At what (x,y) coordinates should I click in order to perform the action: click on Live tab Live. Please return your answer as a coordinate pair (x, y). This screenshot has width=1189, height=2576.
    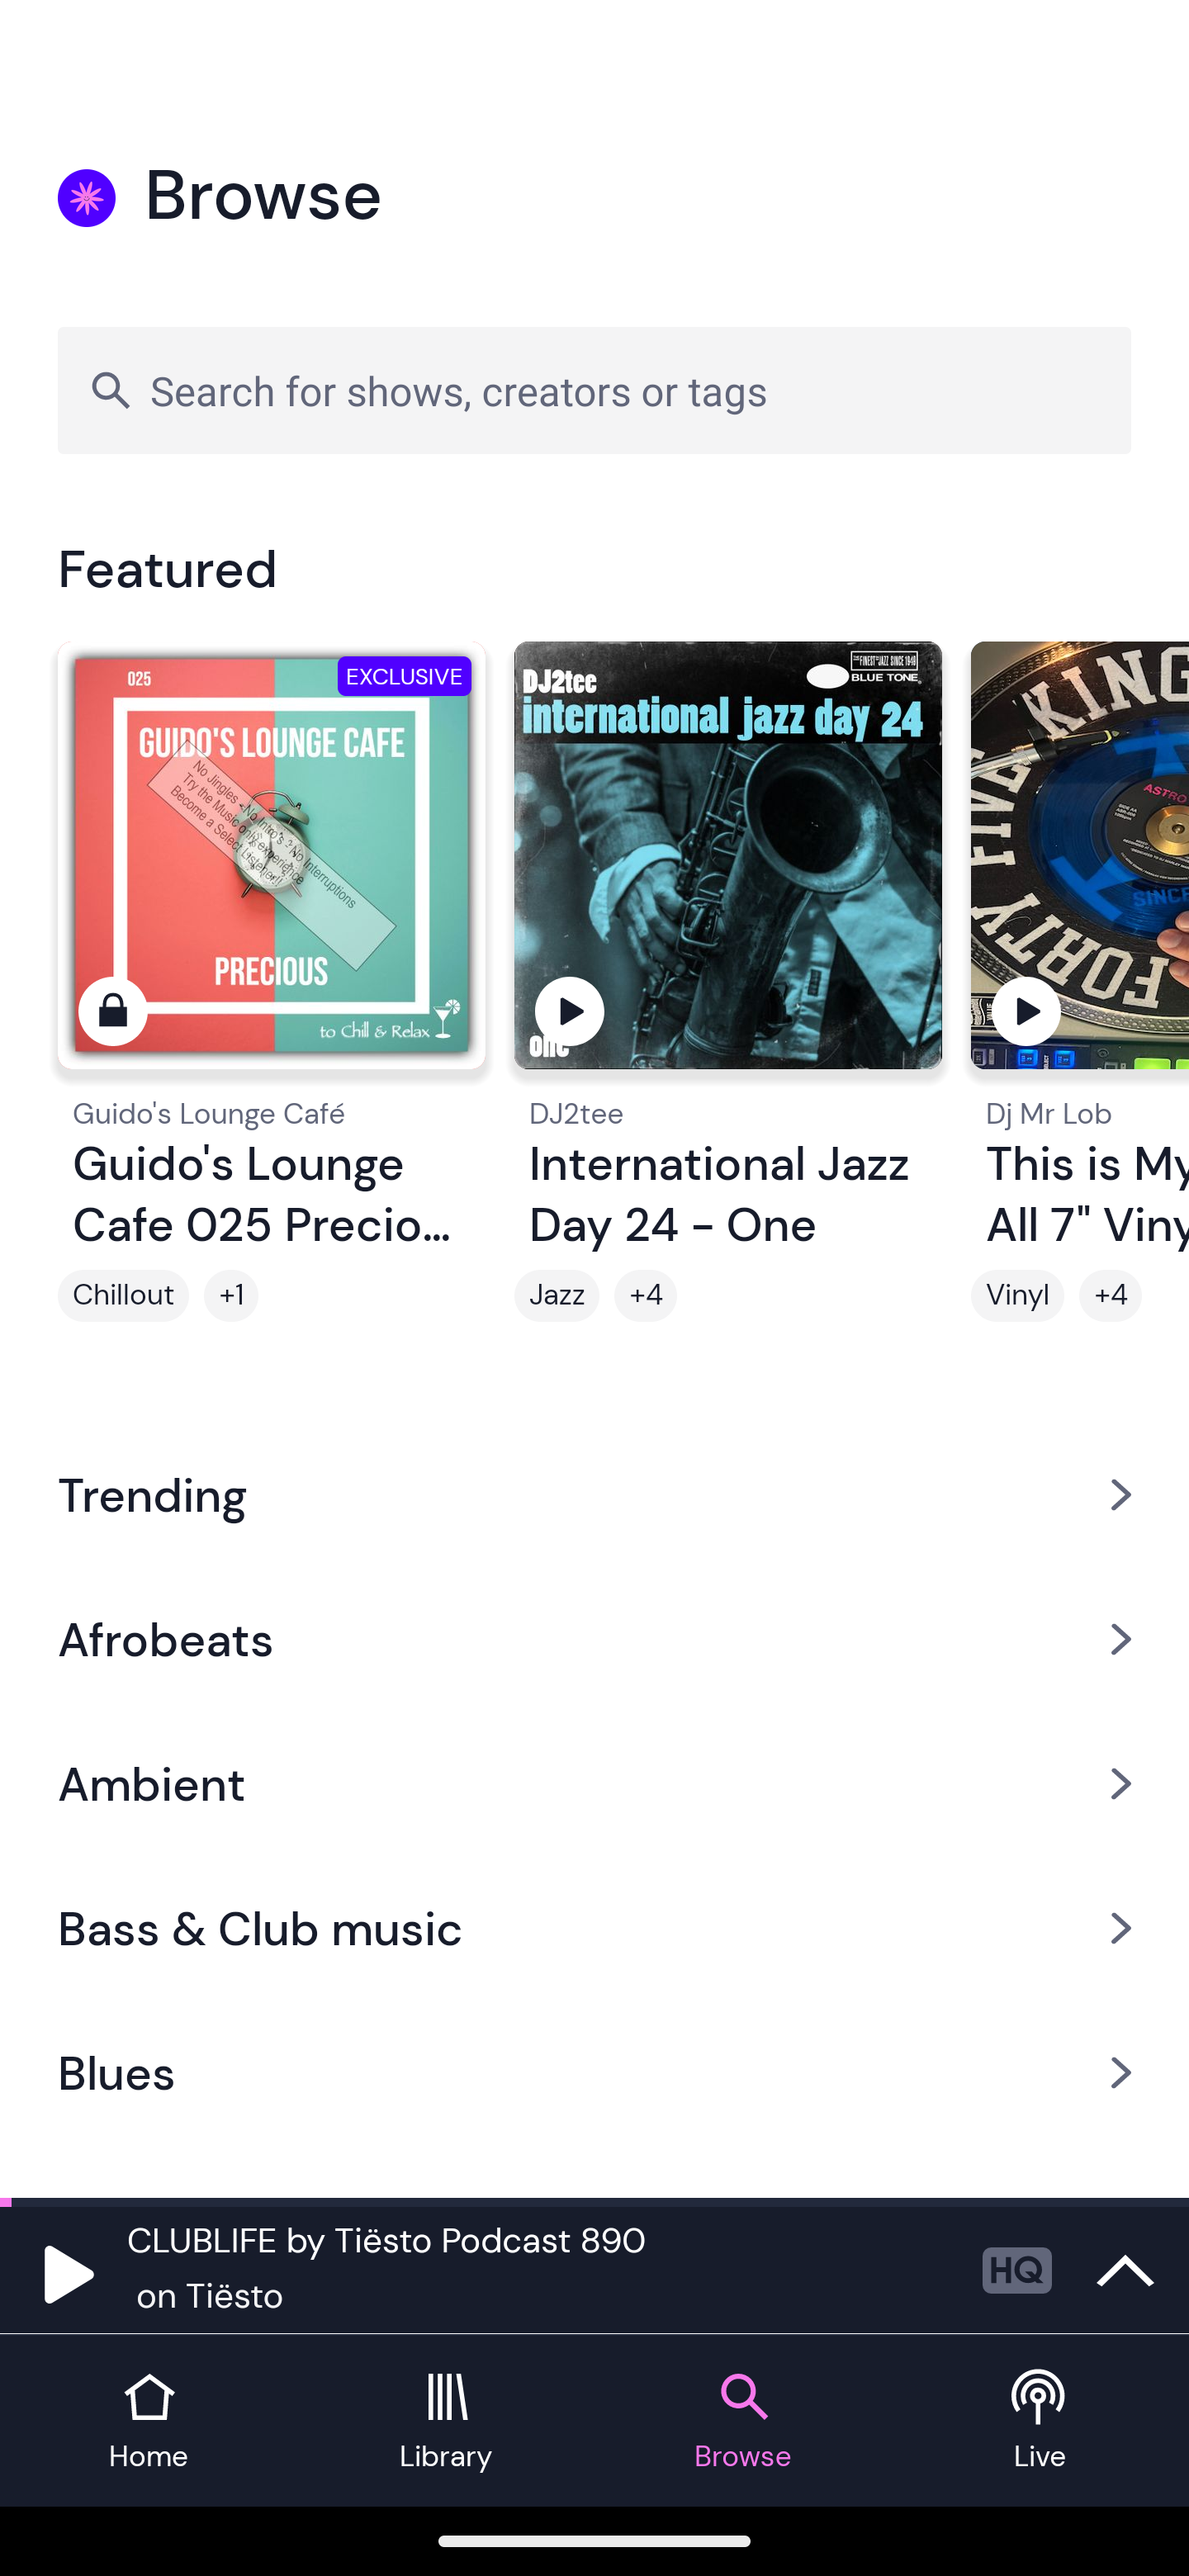
    Looking at the image, I should click on (1040, 2421).